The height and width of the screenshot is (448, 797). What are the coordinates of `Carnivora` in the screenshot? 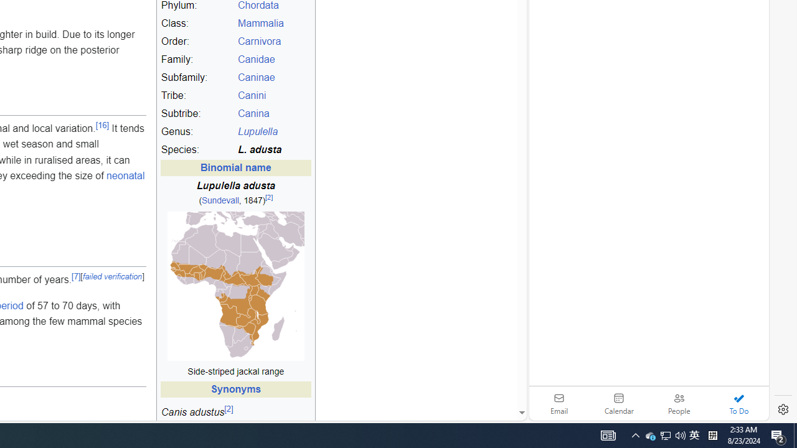 It's located at (274, 42).